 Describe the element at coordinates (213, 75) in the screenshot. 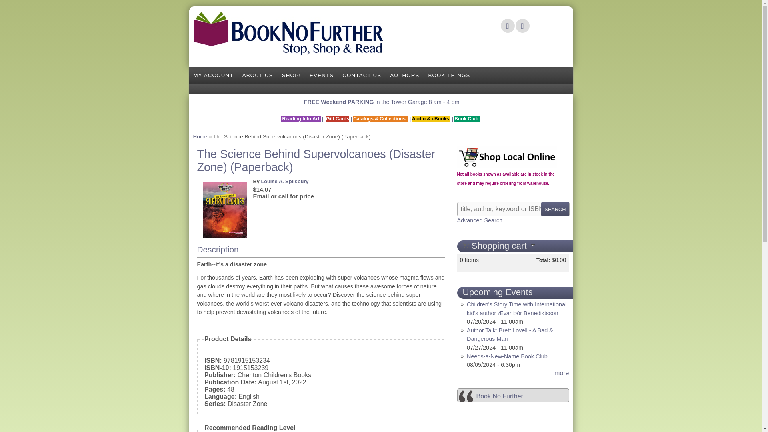

I see `MY ACCOUNT` at that location.